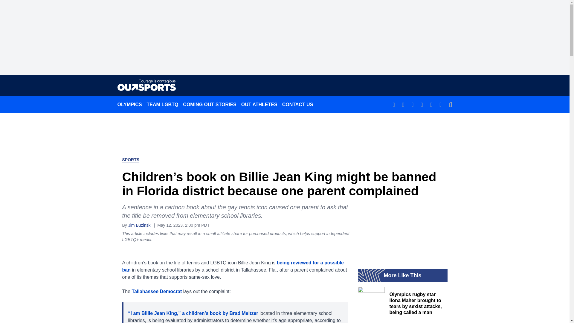 This screenshot has height=323, width=574. Describe the element at coordinates (210, 105) in the screenshot. I see `COMING OUT STORIES` at that location.